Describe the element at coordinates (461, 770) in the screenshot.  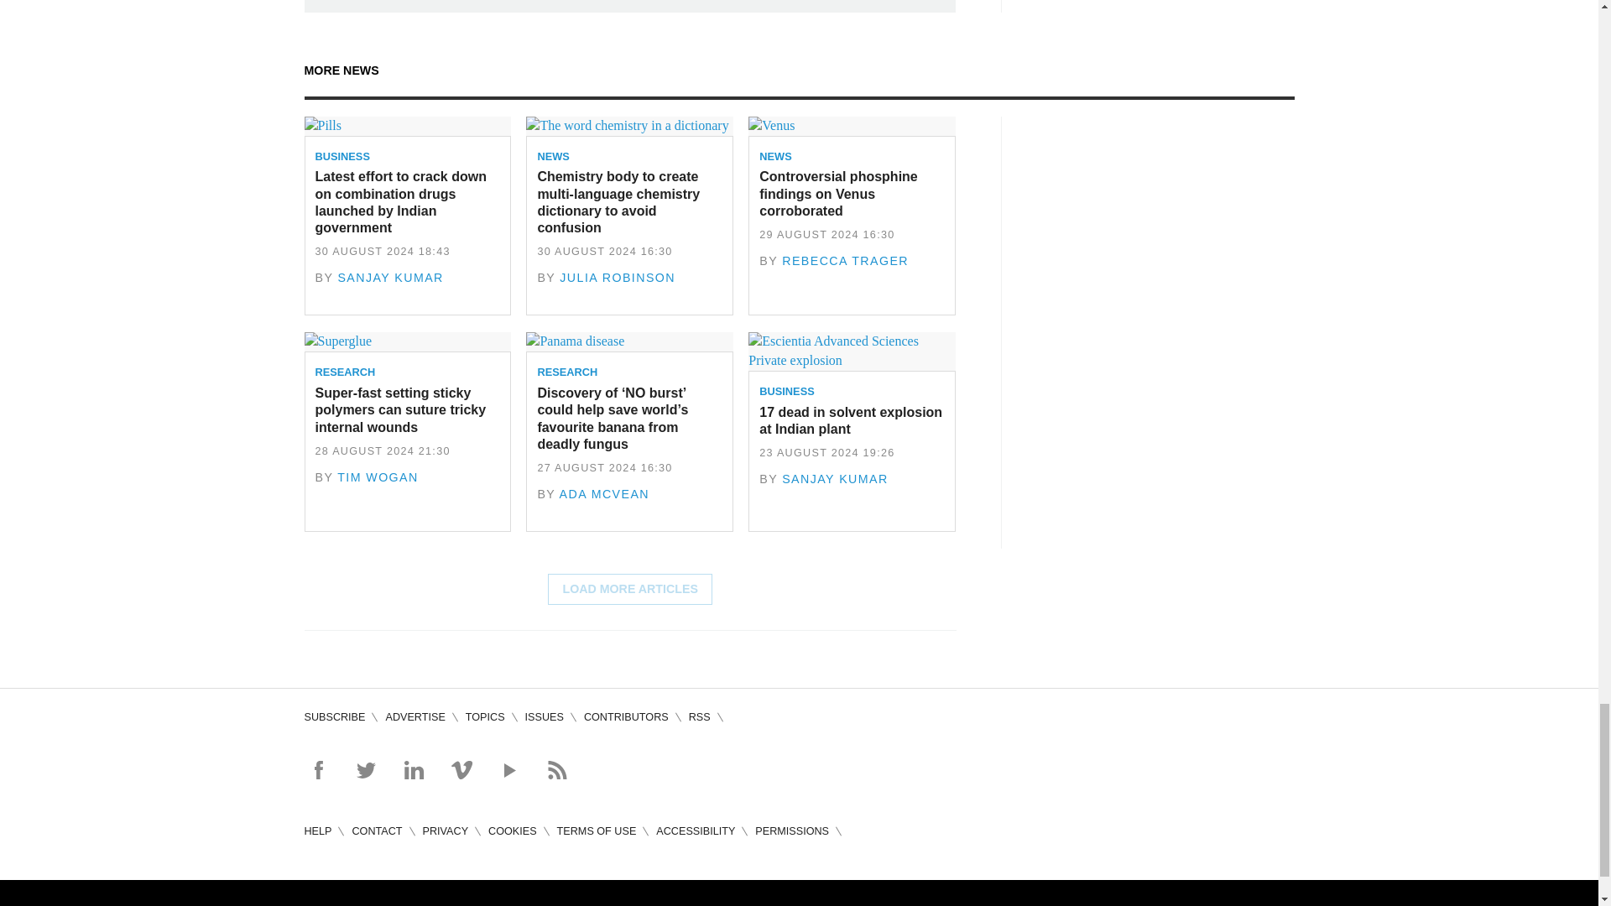
I see `Watch on Vimeo` at that location.